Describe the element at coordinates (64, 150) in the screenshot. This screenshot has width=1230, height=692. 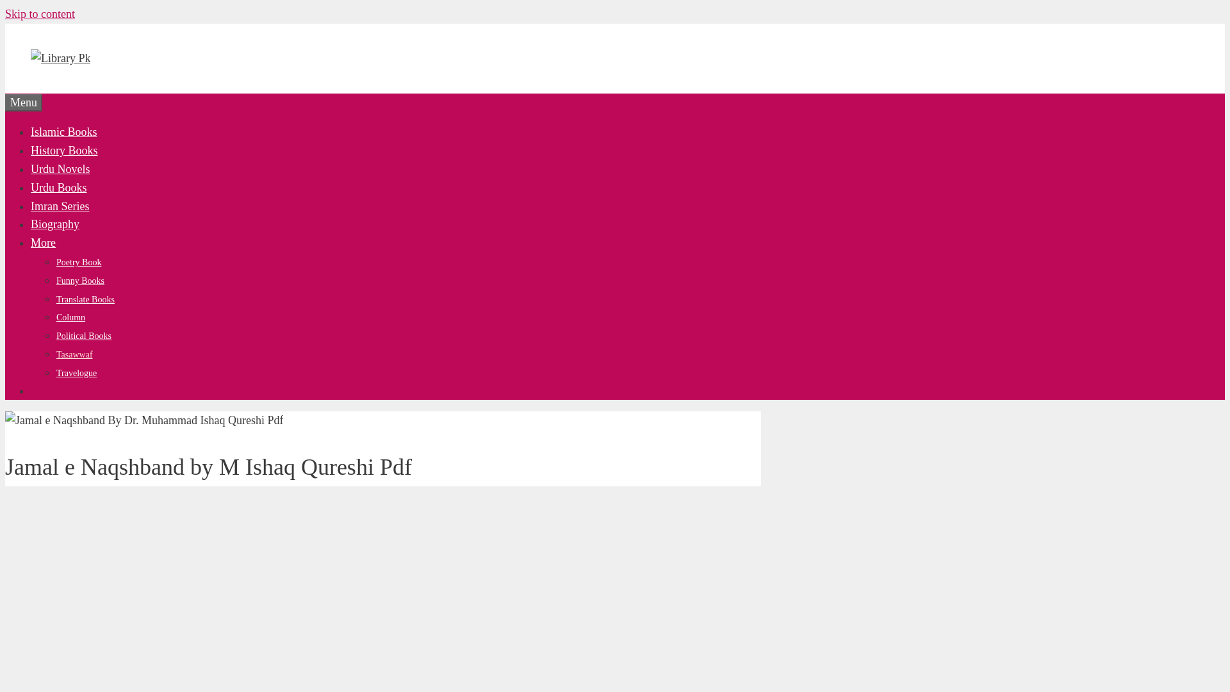
I see `History Books` at that location.